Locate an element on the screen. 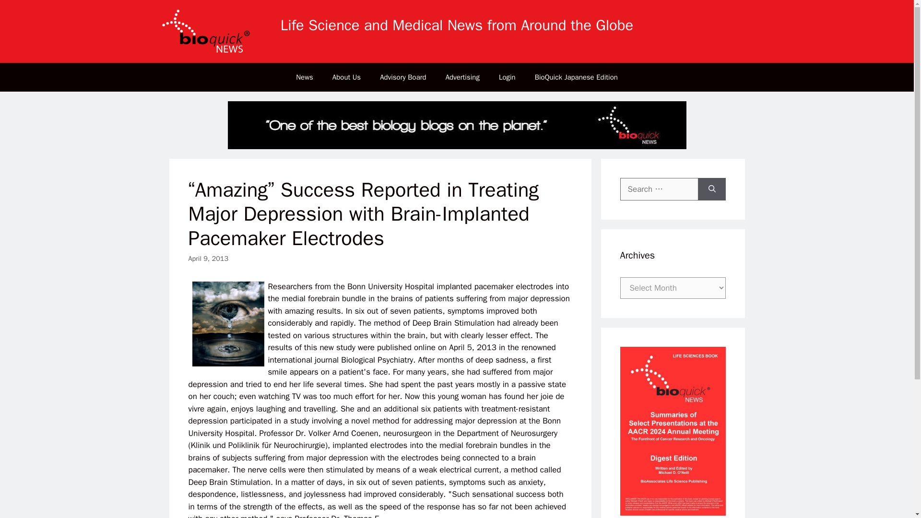 This screenshot has width=921, height=518. Login is located at coordinates (507, 77).